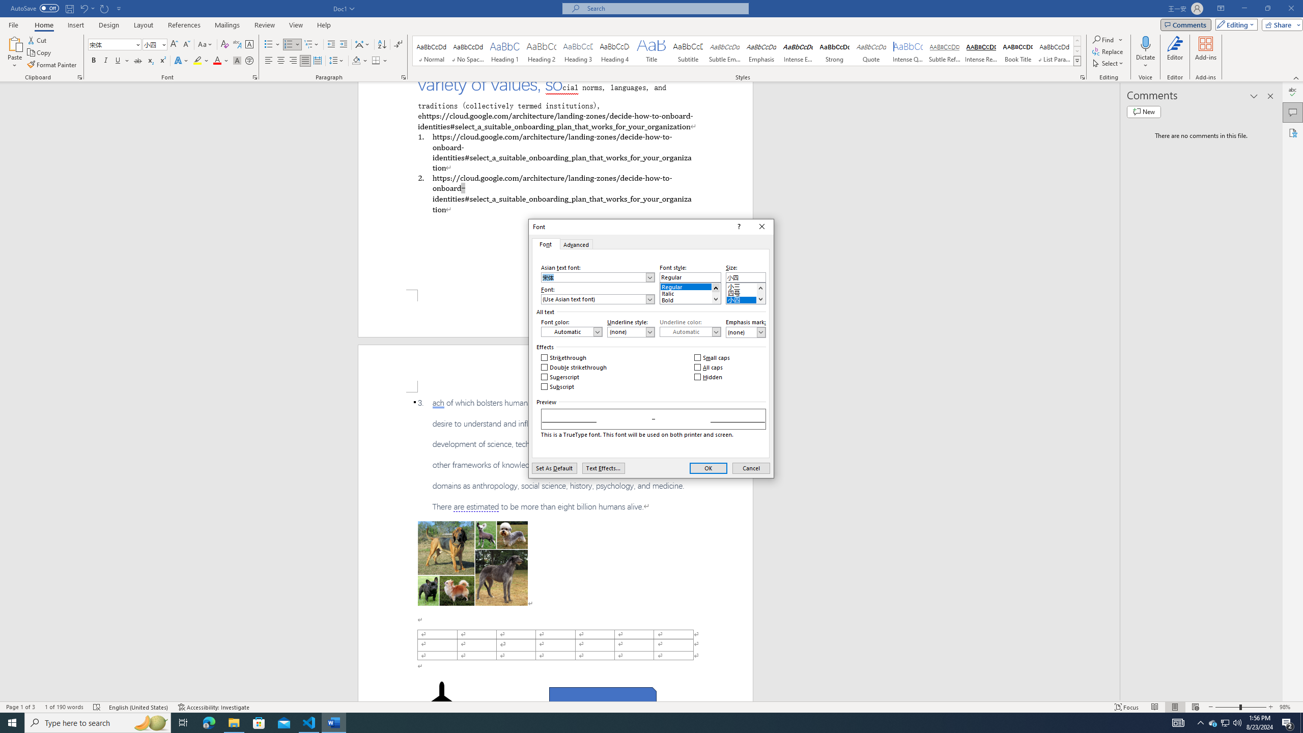  What do you see at coordinates (20, 707) in the screenshot?
I see `Page Number Page 1 of 3` at bounding box center [20, 707].